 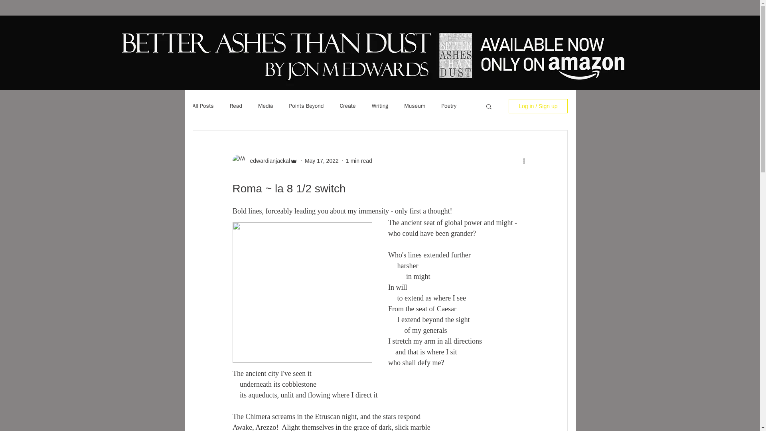 I want to click on All Posts, so click(x=203, y=106).